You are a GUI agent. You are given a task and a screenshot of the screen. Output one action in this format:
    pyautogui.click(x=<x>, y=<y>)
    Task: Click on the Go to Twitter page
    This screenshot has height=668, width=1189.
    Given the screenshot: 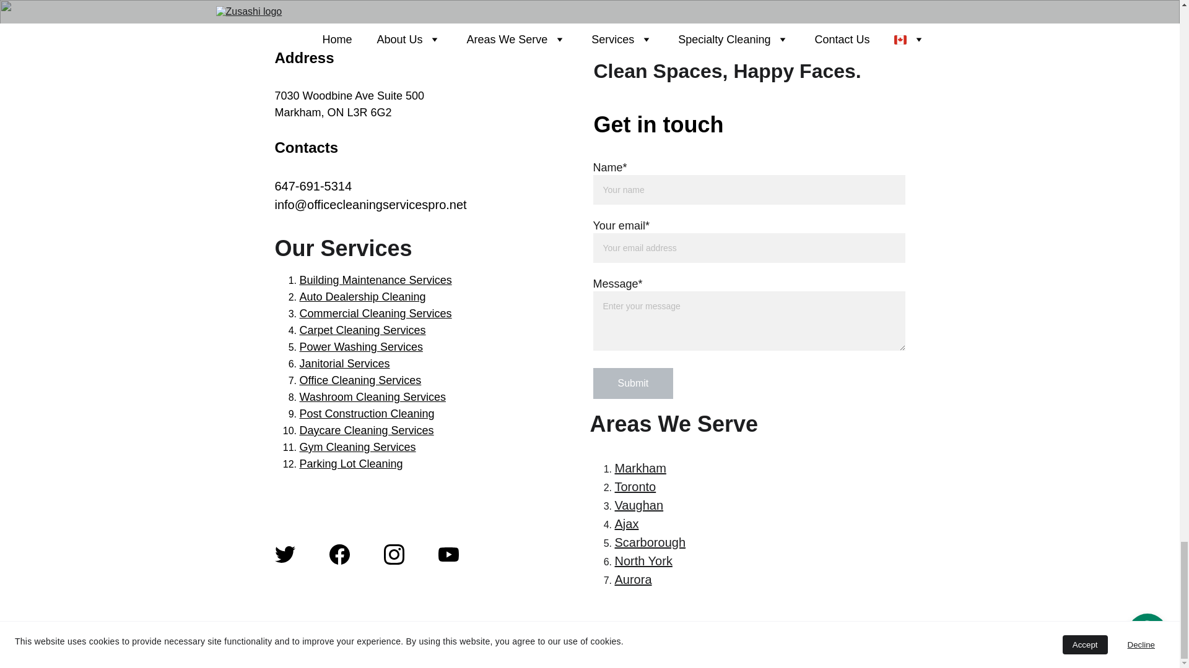 What is the action you would take?
    pyautogui.click(x=285, y=554)
    